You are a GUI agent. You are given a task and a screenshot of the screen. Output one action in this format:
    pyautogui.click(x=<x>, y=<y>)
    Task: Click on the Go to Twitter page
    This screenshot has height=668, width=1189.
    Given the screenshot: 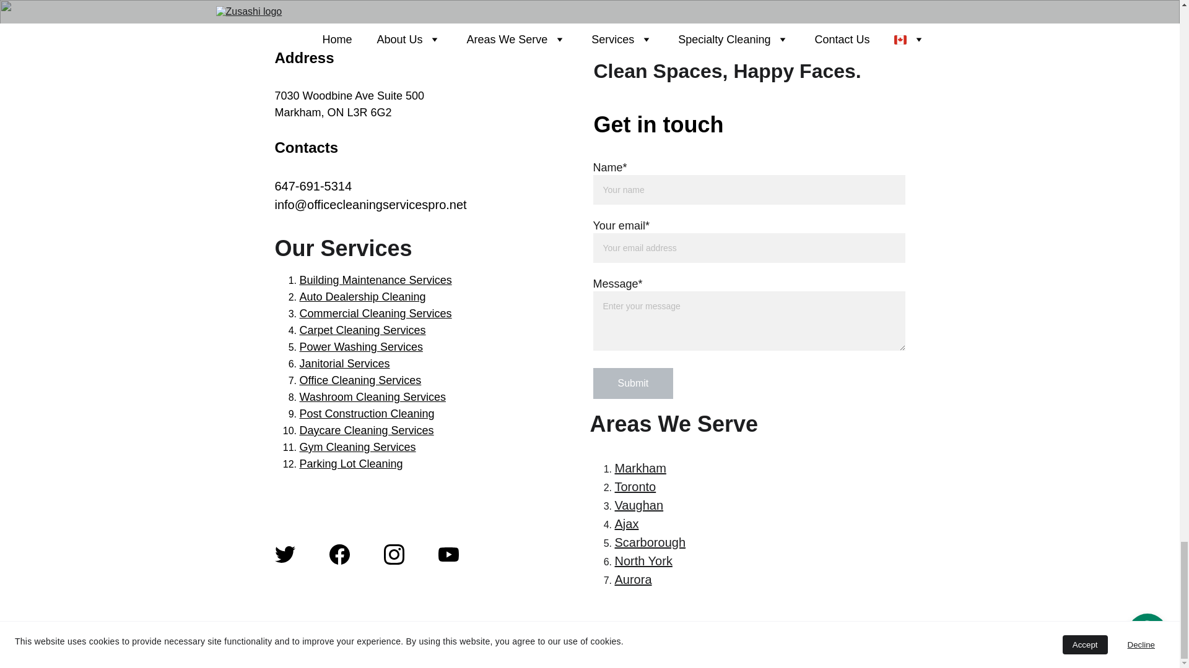 What is the action you would take?
    pyautogui.click(x=285, y=554)
    